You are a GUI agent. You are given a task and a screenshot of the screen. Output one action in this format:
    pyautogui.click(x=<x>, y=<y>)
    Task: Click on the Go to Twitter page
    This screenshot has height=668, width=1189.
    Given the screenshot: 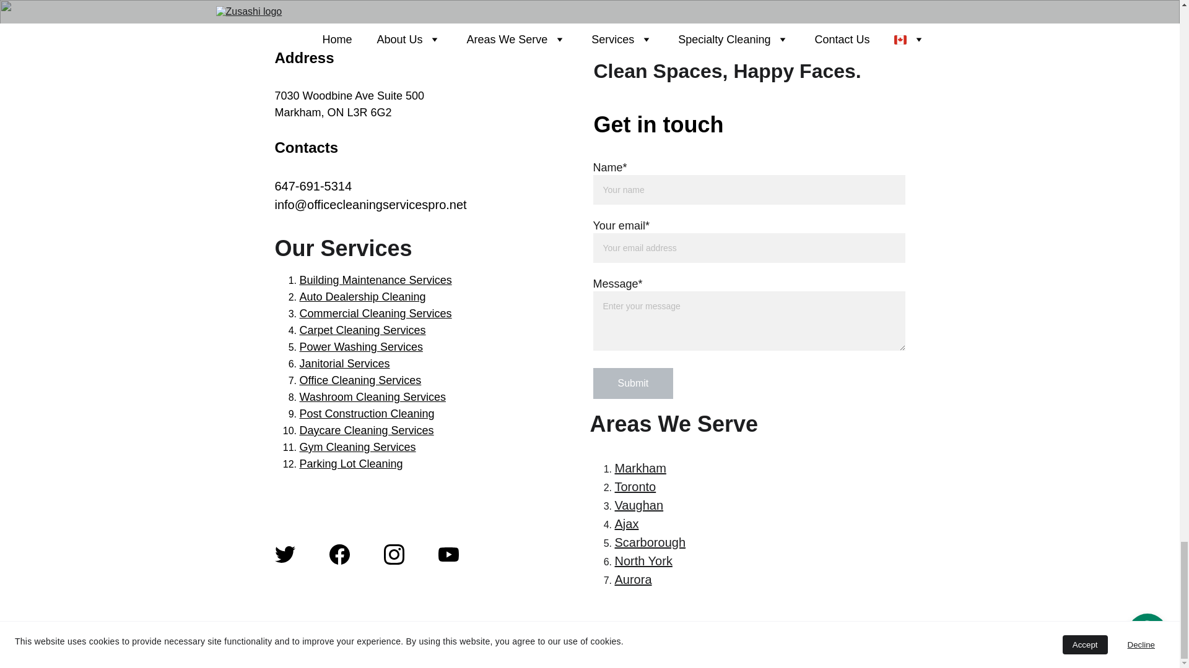 What is the action you would take?
    pyautogui.click(x=285, y=554)
    